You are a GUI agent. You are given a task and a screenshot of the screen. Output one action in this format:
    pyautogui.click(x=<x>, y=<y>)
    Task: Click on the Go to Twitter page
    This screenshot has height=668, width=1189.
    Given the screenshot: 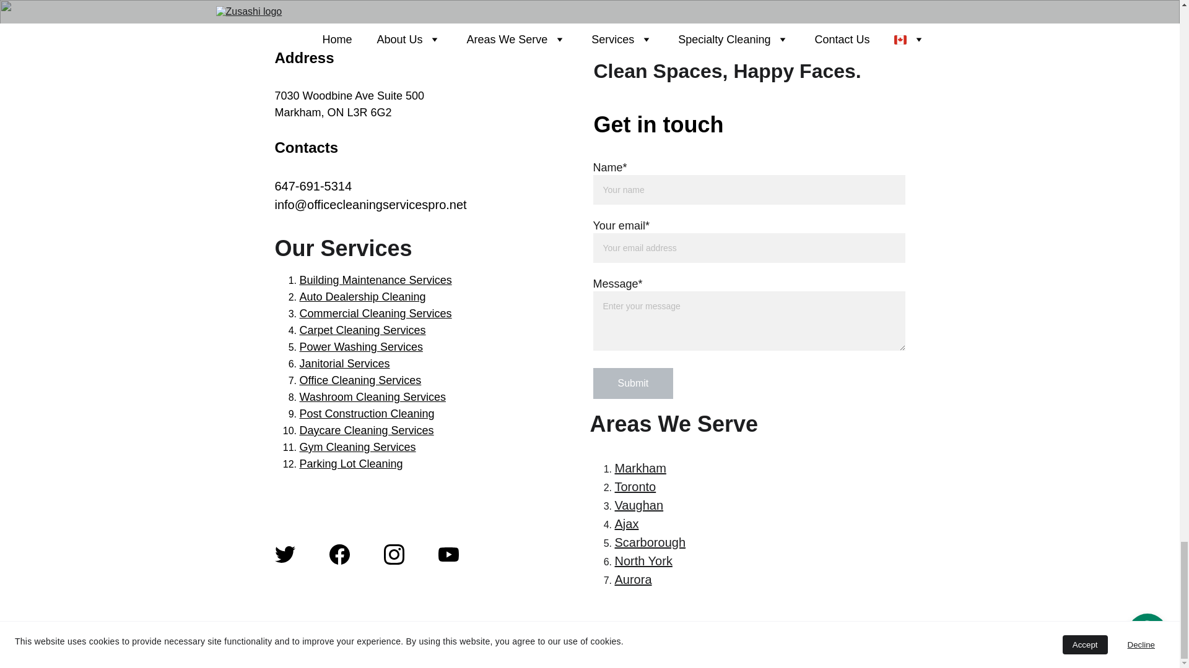 What is the action you would take?
    pyautogui.click(x=285, y=554)
    